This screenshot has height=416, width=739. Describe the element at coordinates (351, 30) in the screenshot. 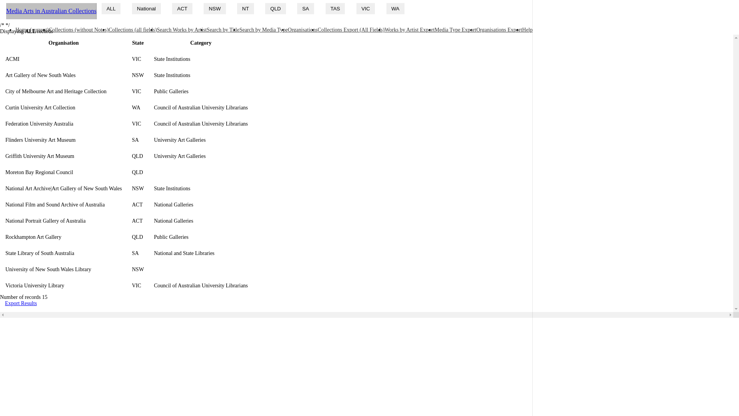

I see `Collections Export (All Fields)` at that location.